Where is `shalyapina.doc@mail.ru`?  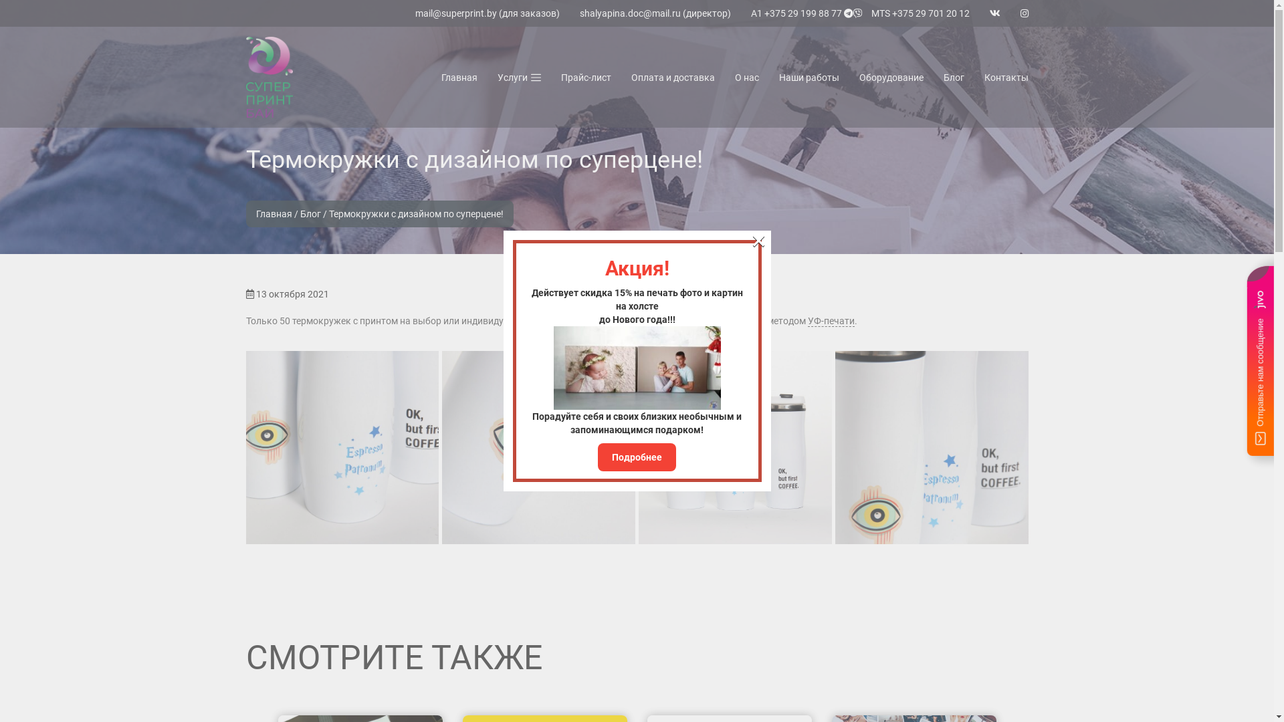
shalyapina.doc@mail.ru is located at coordinates (630, 13).